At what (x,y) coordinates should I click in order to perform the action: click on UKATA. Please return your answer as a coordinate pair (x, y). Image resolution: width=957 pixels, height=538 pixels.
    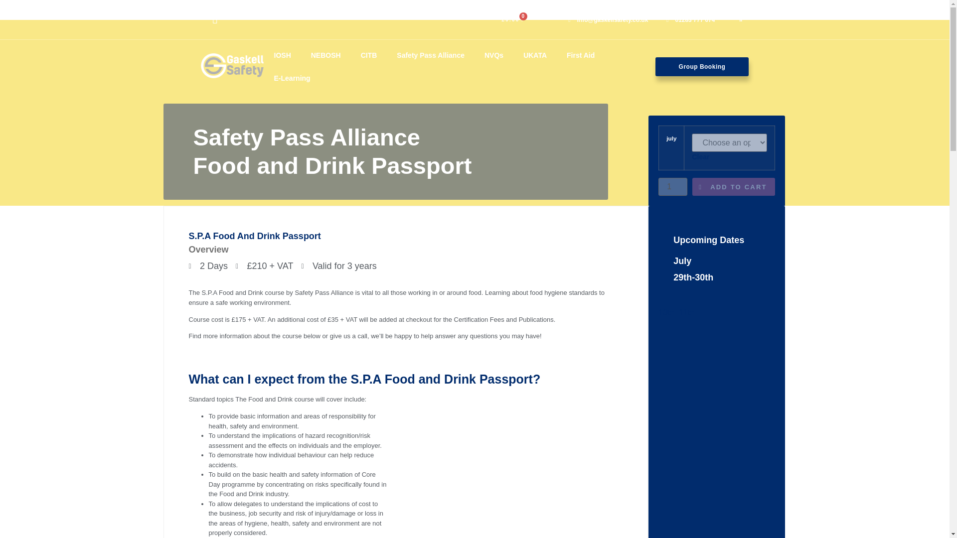
    Looking at the image, I should click on (535, 55).